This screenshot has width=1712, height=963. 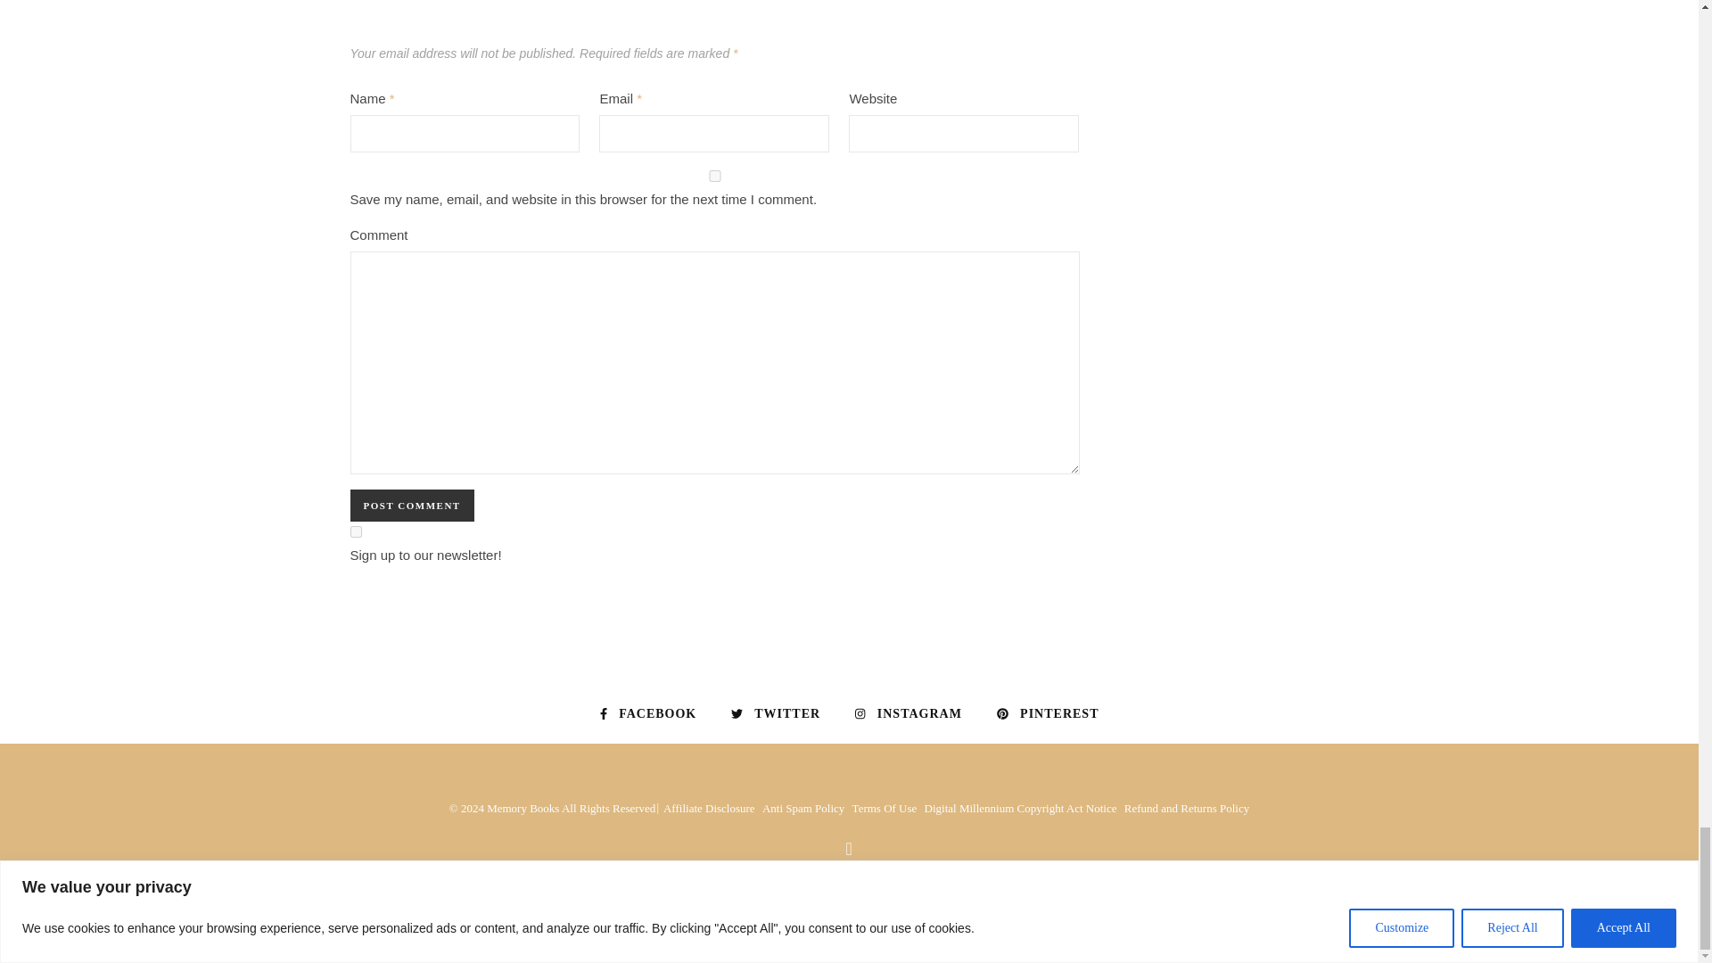 What do you see at coordinates (355, 531) in the screenshot?
I see `1` at bounding box center [355, 531].